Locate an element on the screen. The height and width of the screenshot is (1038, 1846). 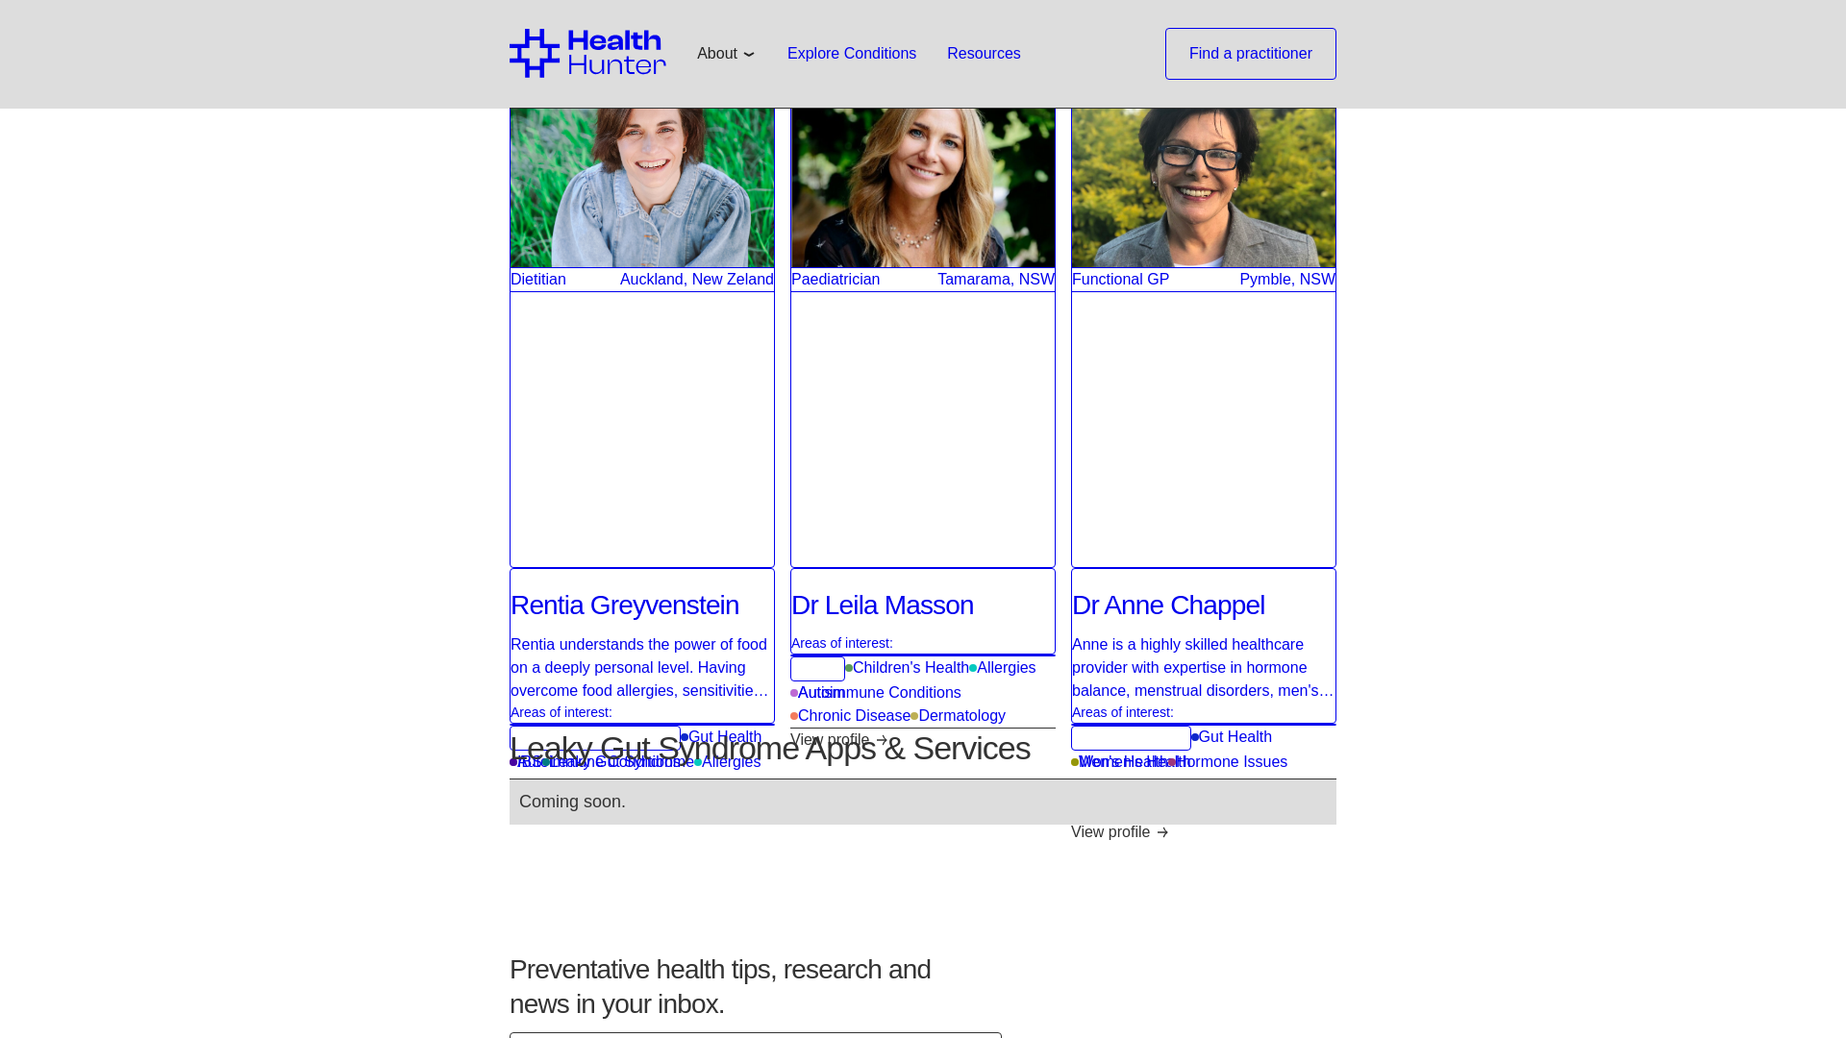
Hormone Issues is located at coordinates (1002, 667).